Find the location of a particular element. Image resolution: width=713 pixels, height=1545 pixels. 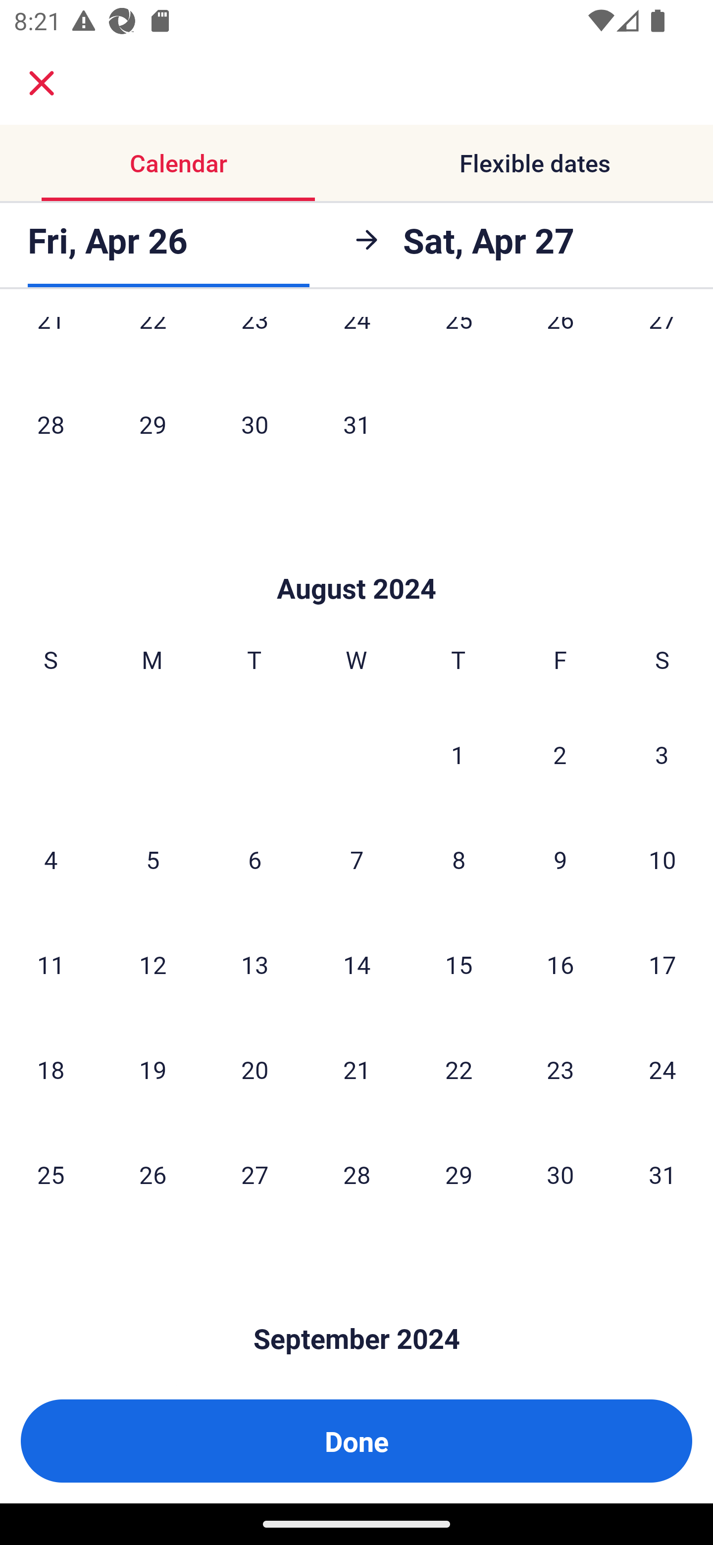

7 Wednesday, August 7, 2024 is located at coordinates (356, 859).